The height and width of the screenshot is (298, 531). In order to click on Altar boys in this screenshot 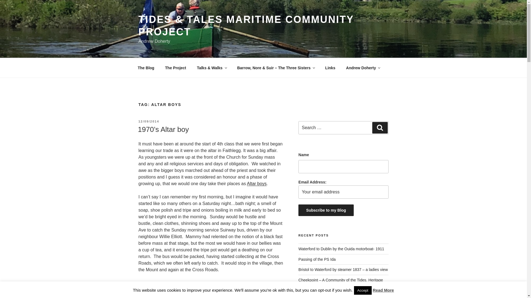, I will do `click(257, 183)`.